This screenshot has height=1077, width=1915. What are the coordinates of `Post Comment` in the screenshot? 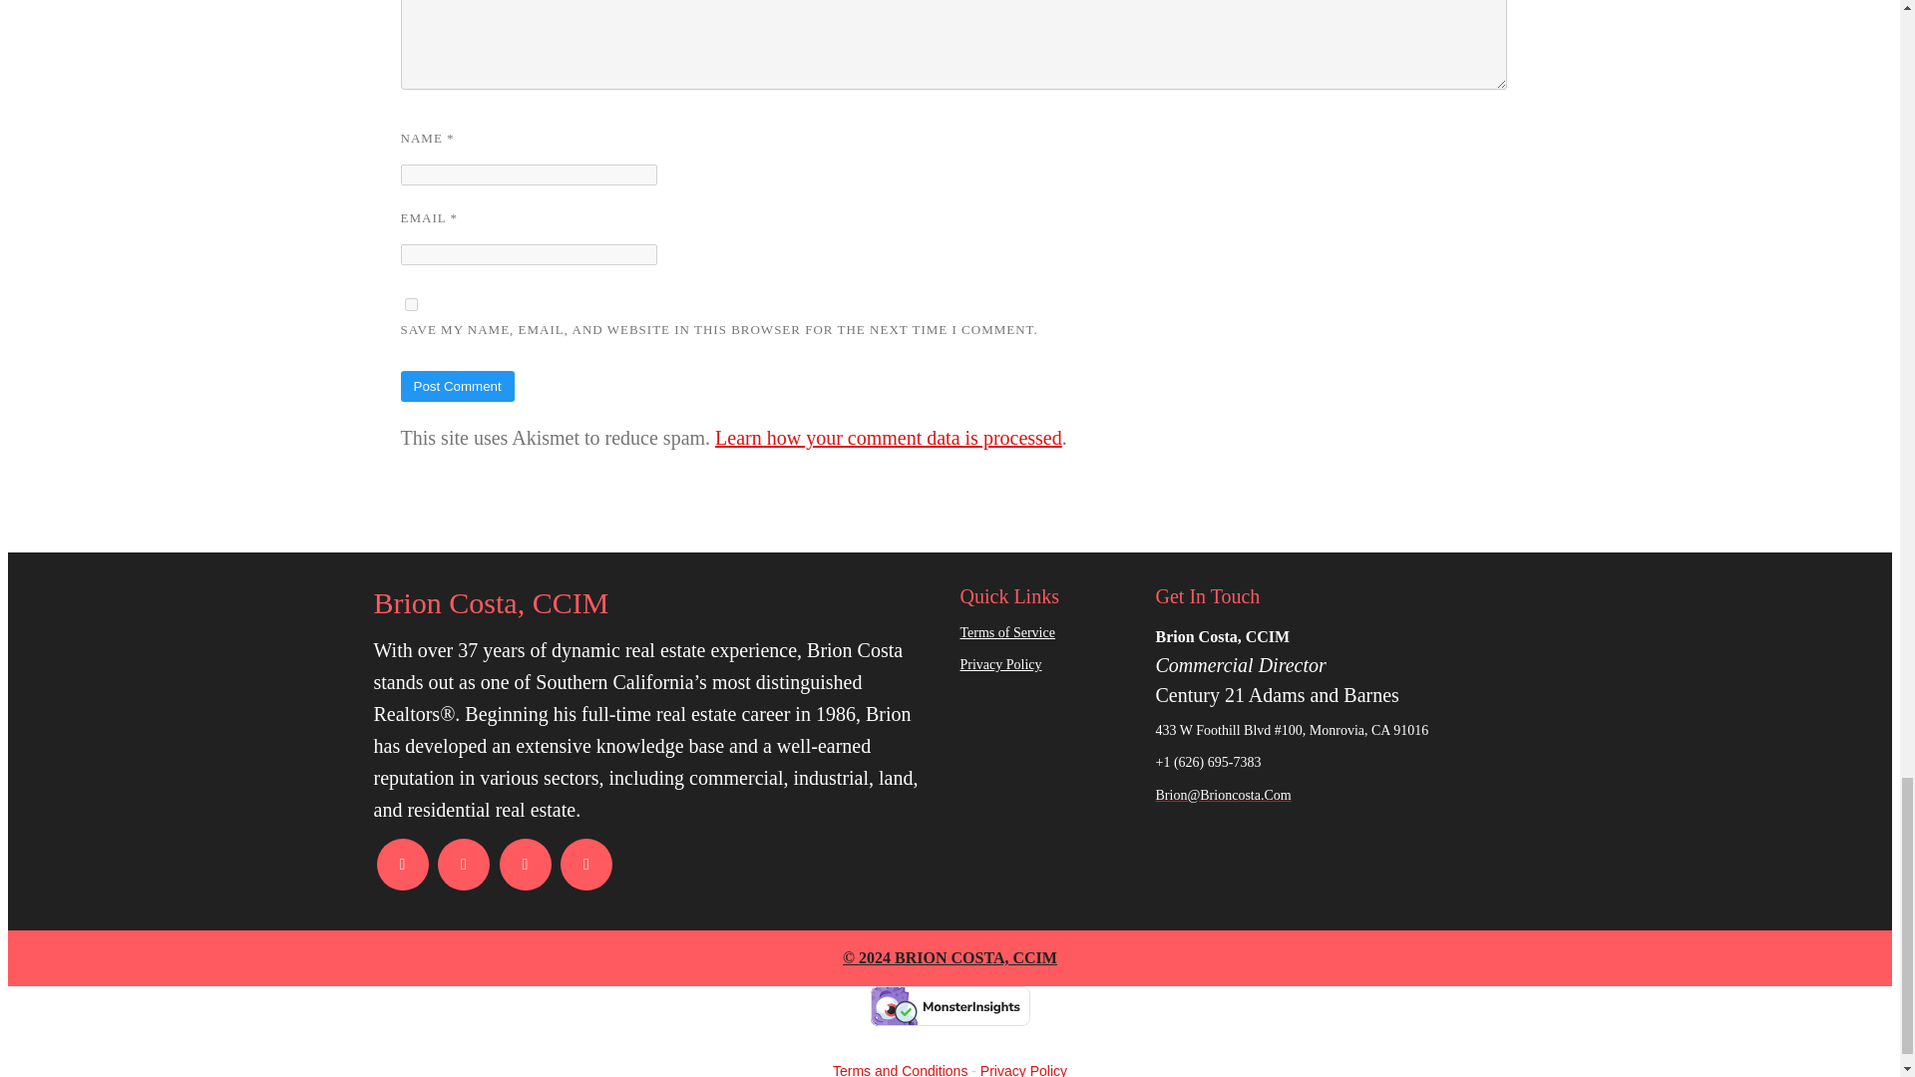 It's located at (457, 385).